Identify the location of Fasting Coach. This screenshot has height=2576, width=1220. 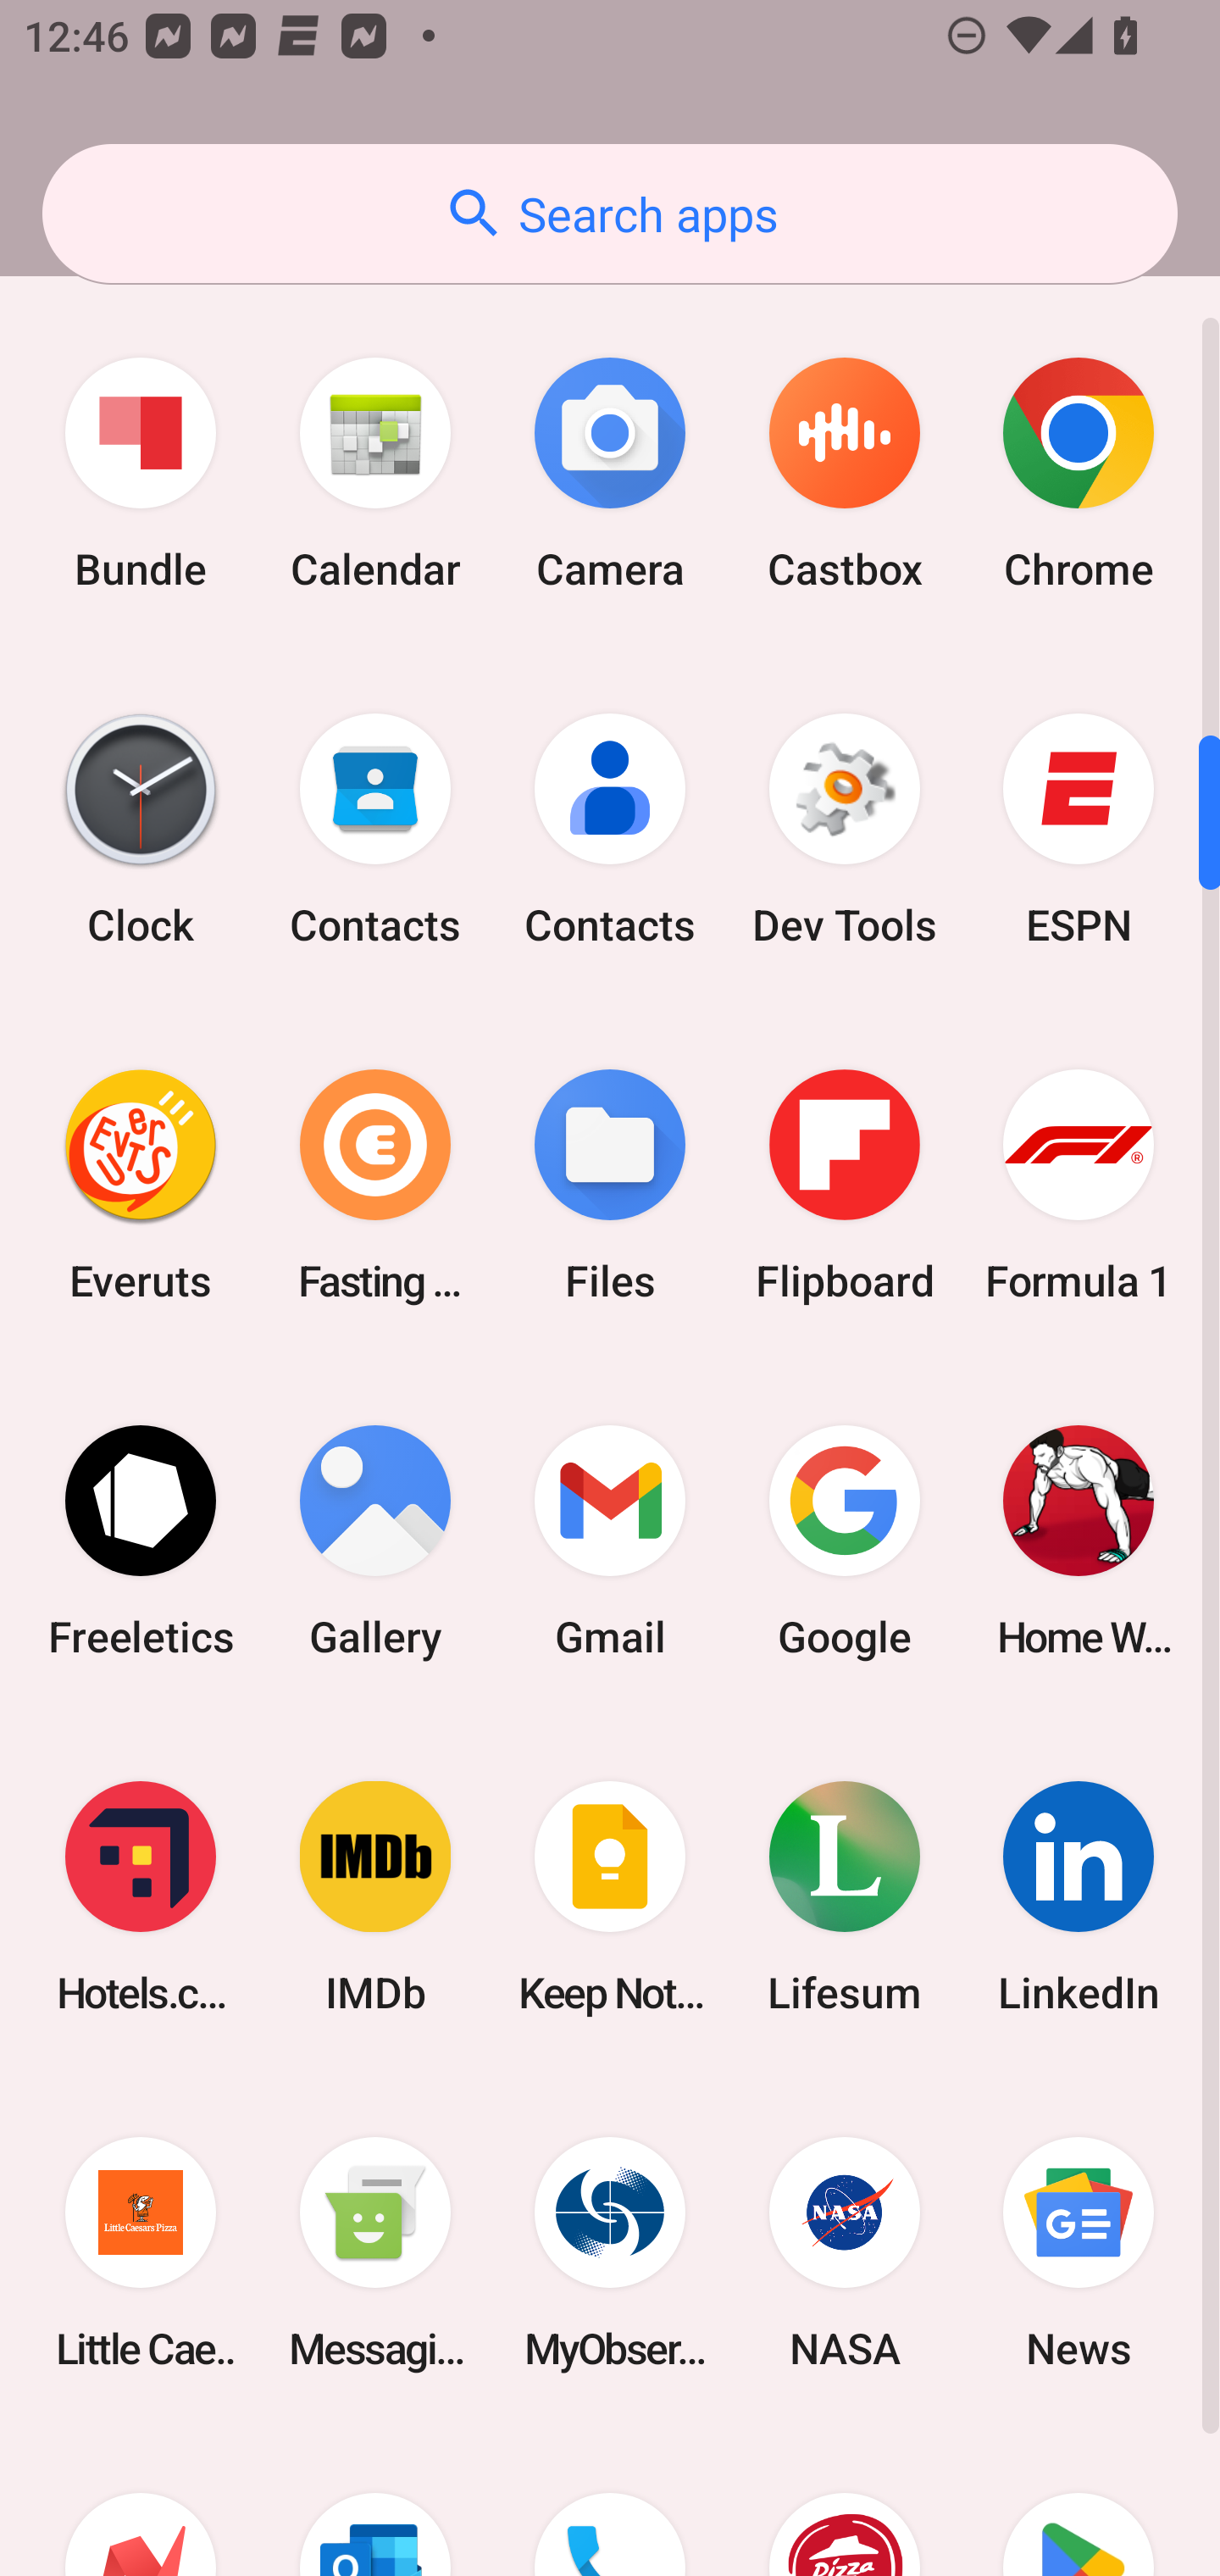
(375, 1185).